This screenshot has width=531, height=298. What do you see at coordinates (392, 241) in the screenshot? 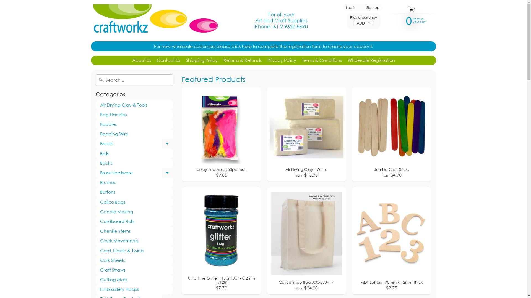
I see `MDF Letters 170mm x 12mm Thick
$3.75` at bounding box center [392, 241].